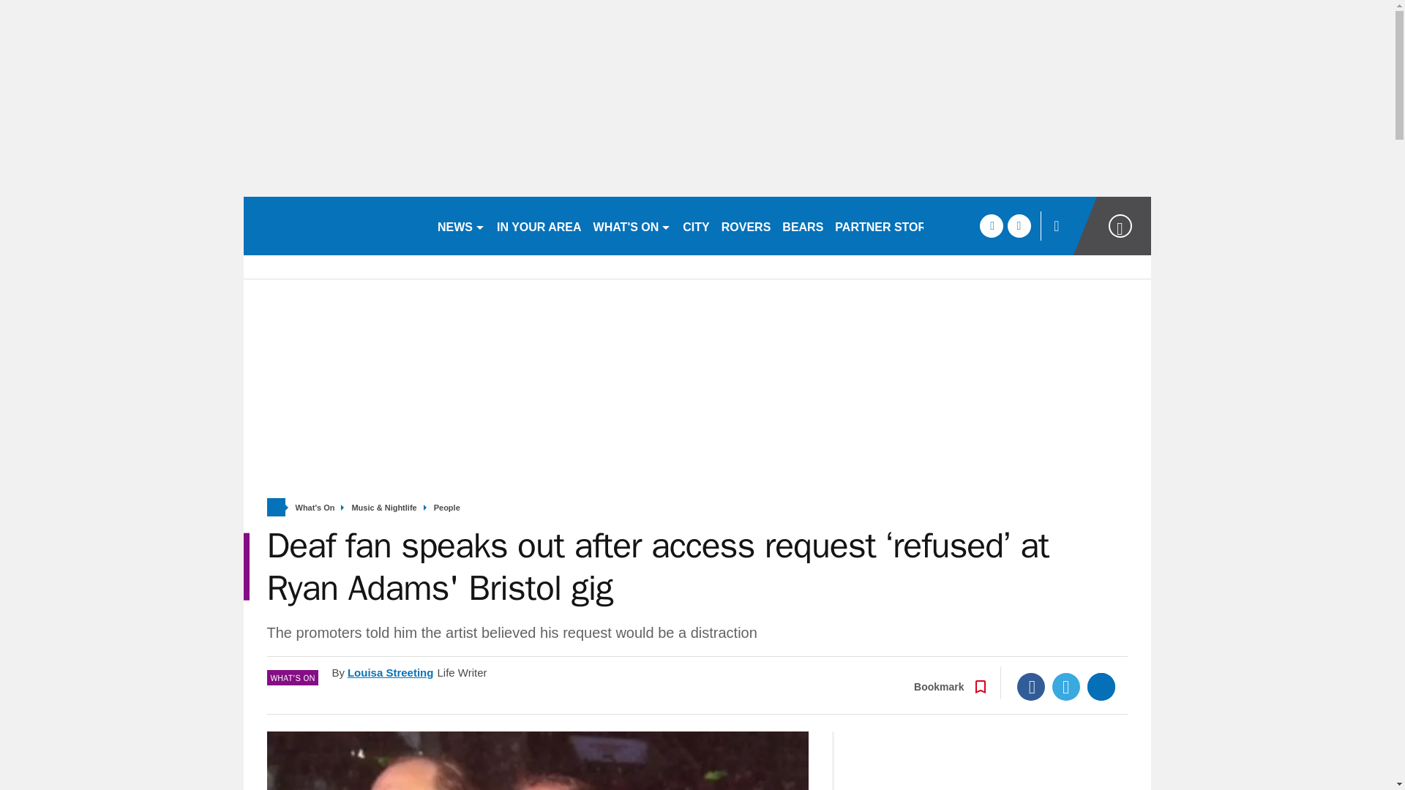 The width and height of the screenshot is (1405, 790). Describe the element at coordinates (461, 225) in the screenshot. I see `NEWS` at that location.